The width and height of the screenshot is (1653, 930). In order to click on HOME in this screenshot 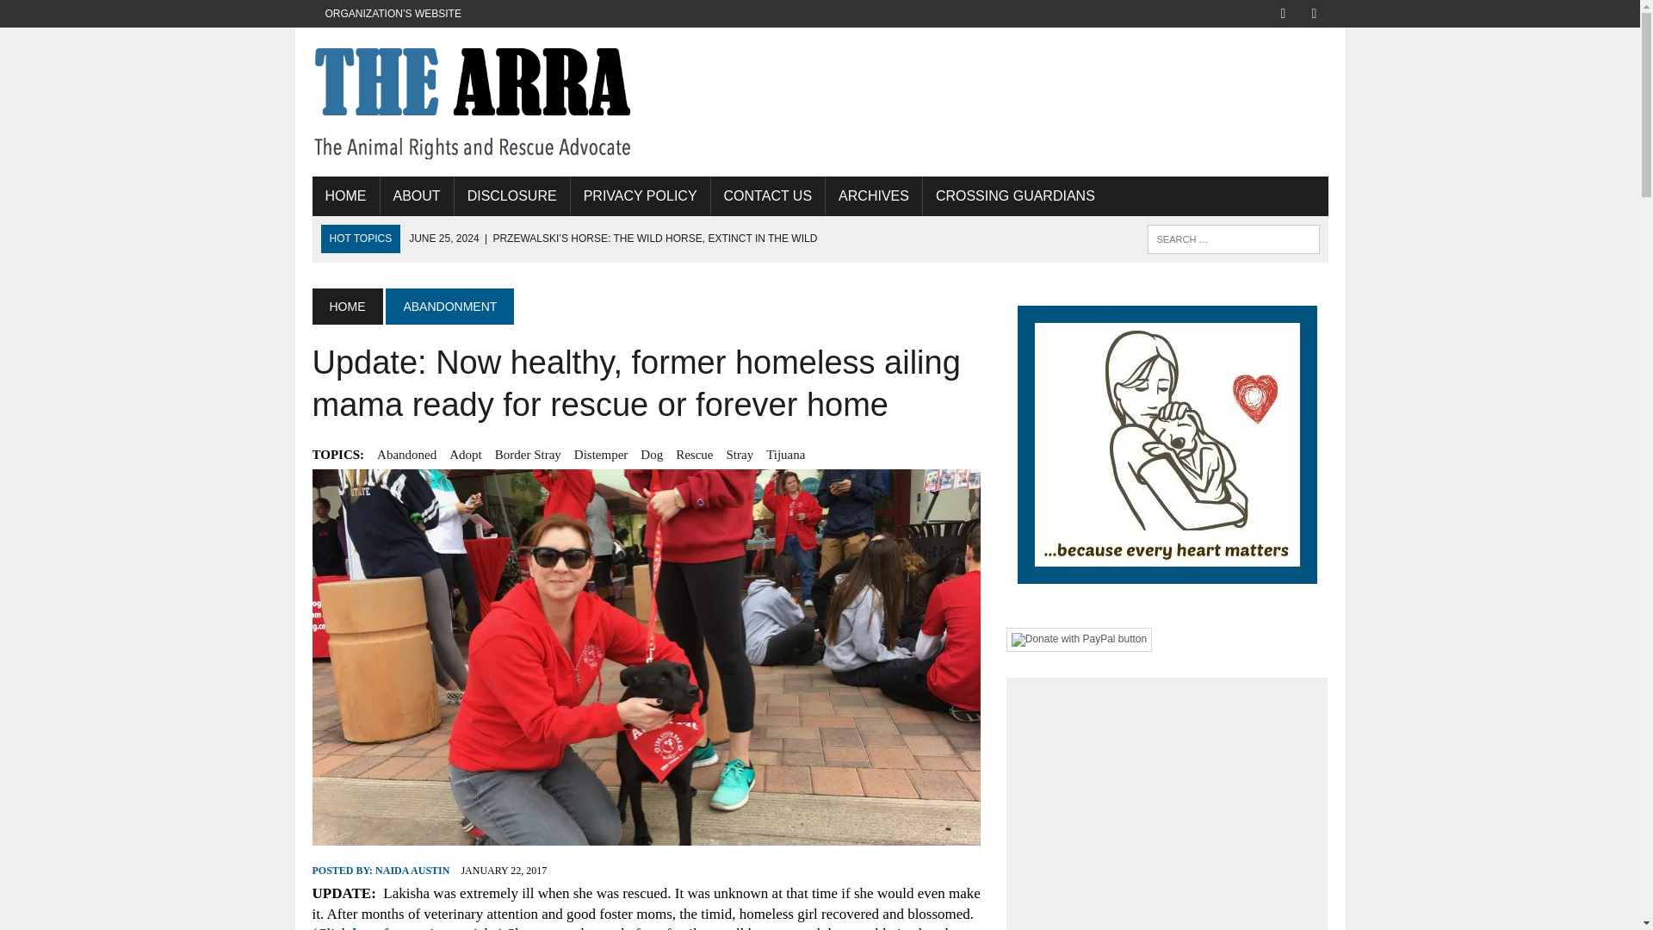, I will do `click(344, 196)`.